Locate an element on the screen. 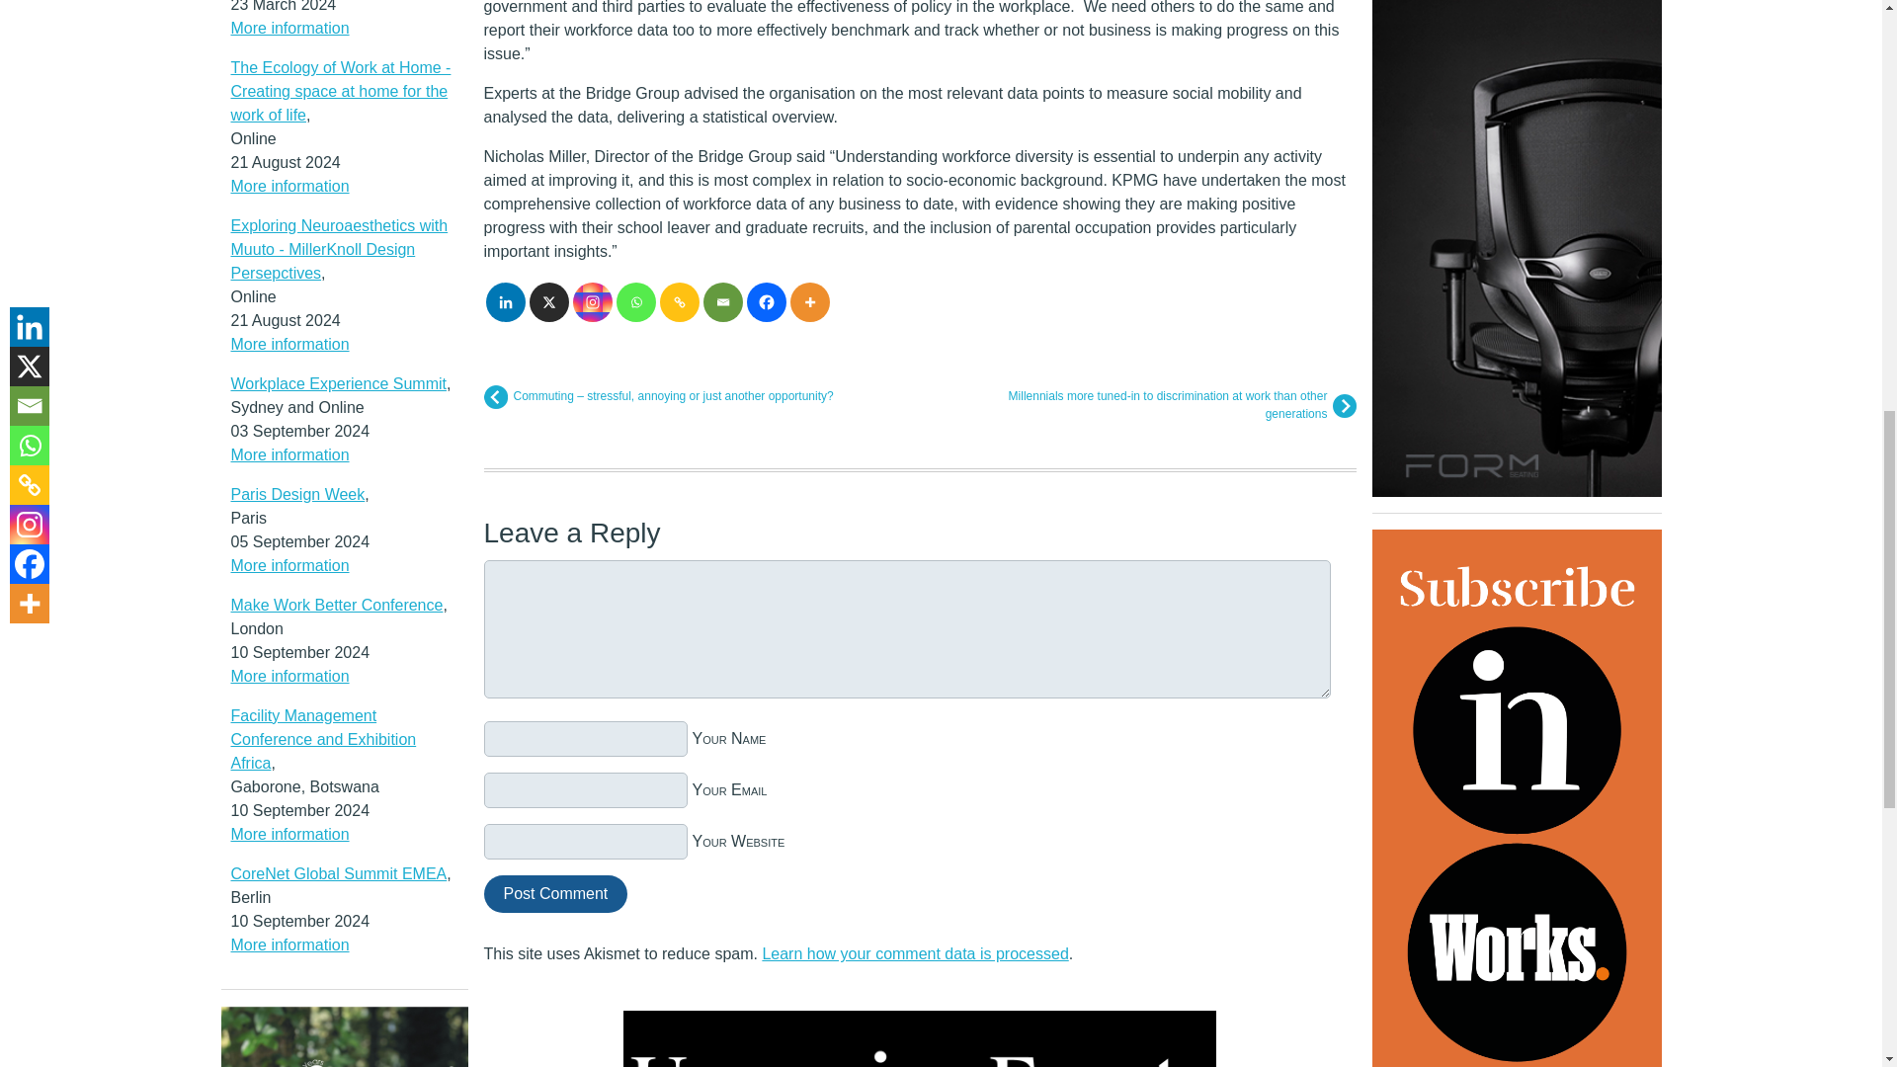  Instagram is located at coordinates (593, 302).